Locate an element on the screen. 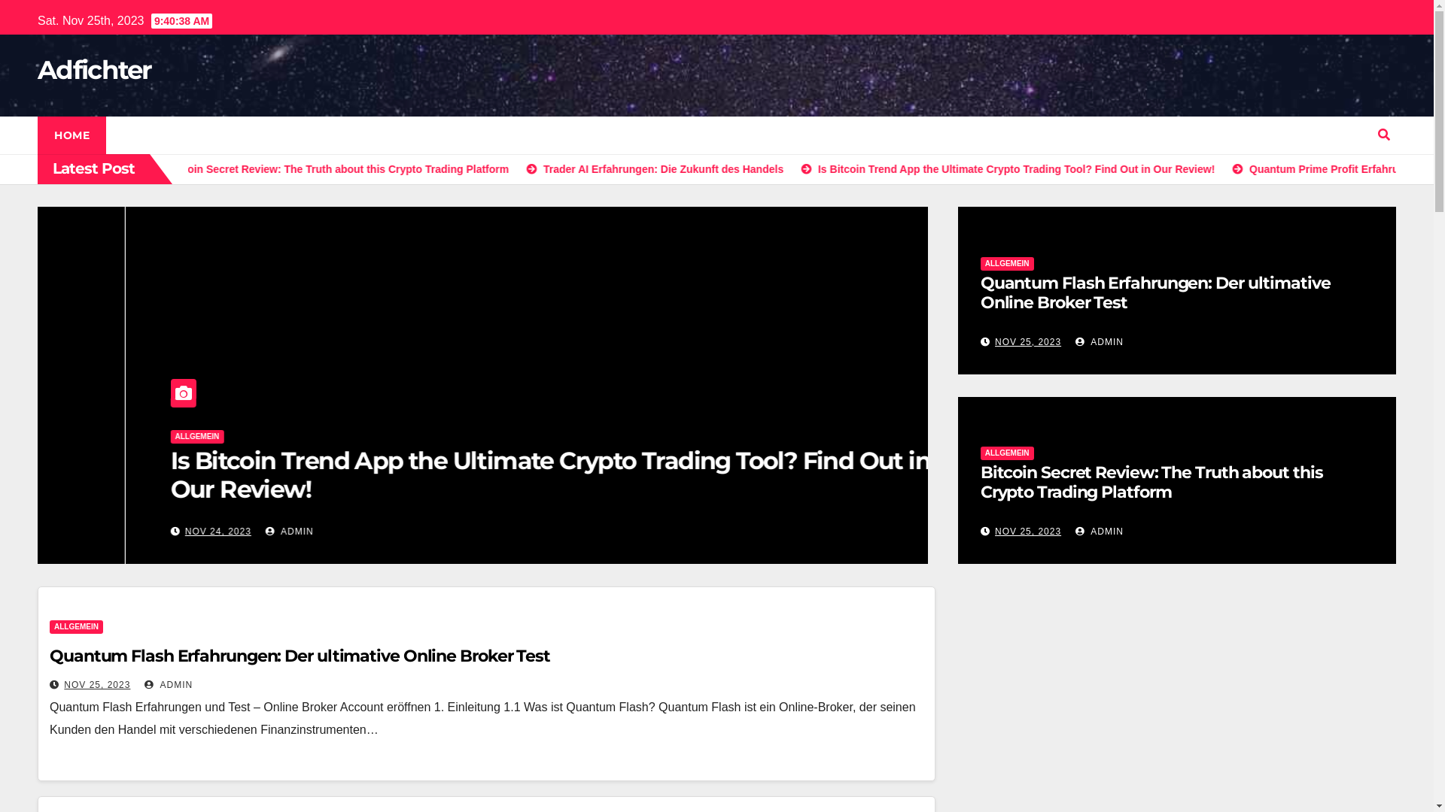 This screenshot has height=812, width=1445. Trader AI Erfahrungen: Die Zukunft des Handels is located at coordinates (796, 169).